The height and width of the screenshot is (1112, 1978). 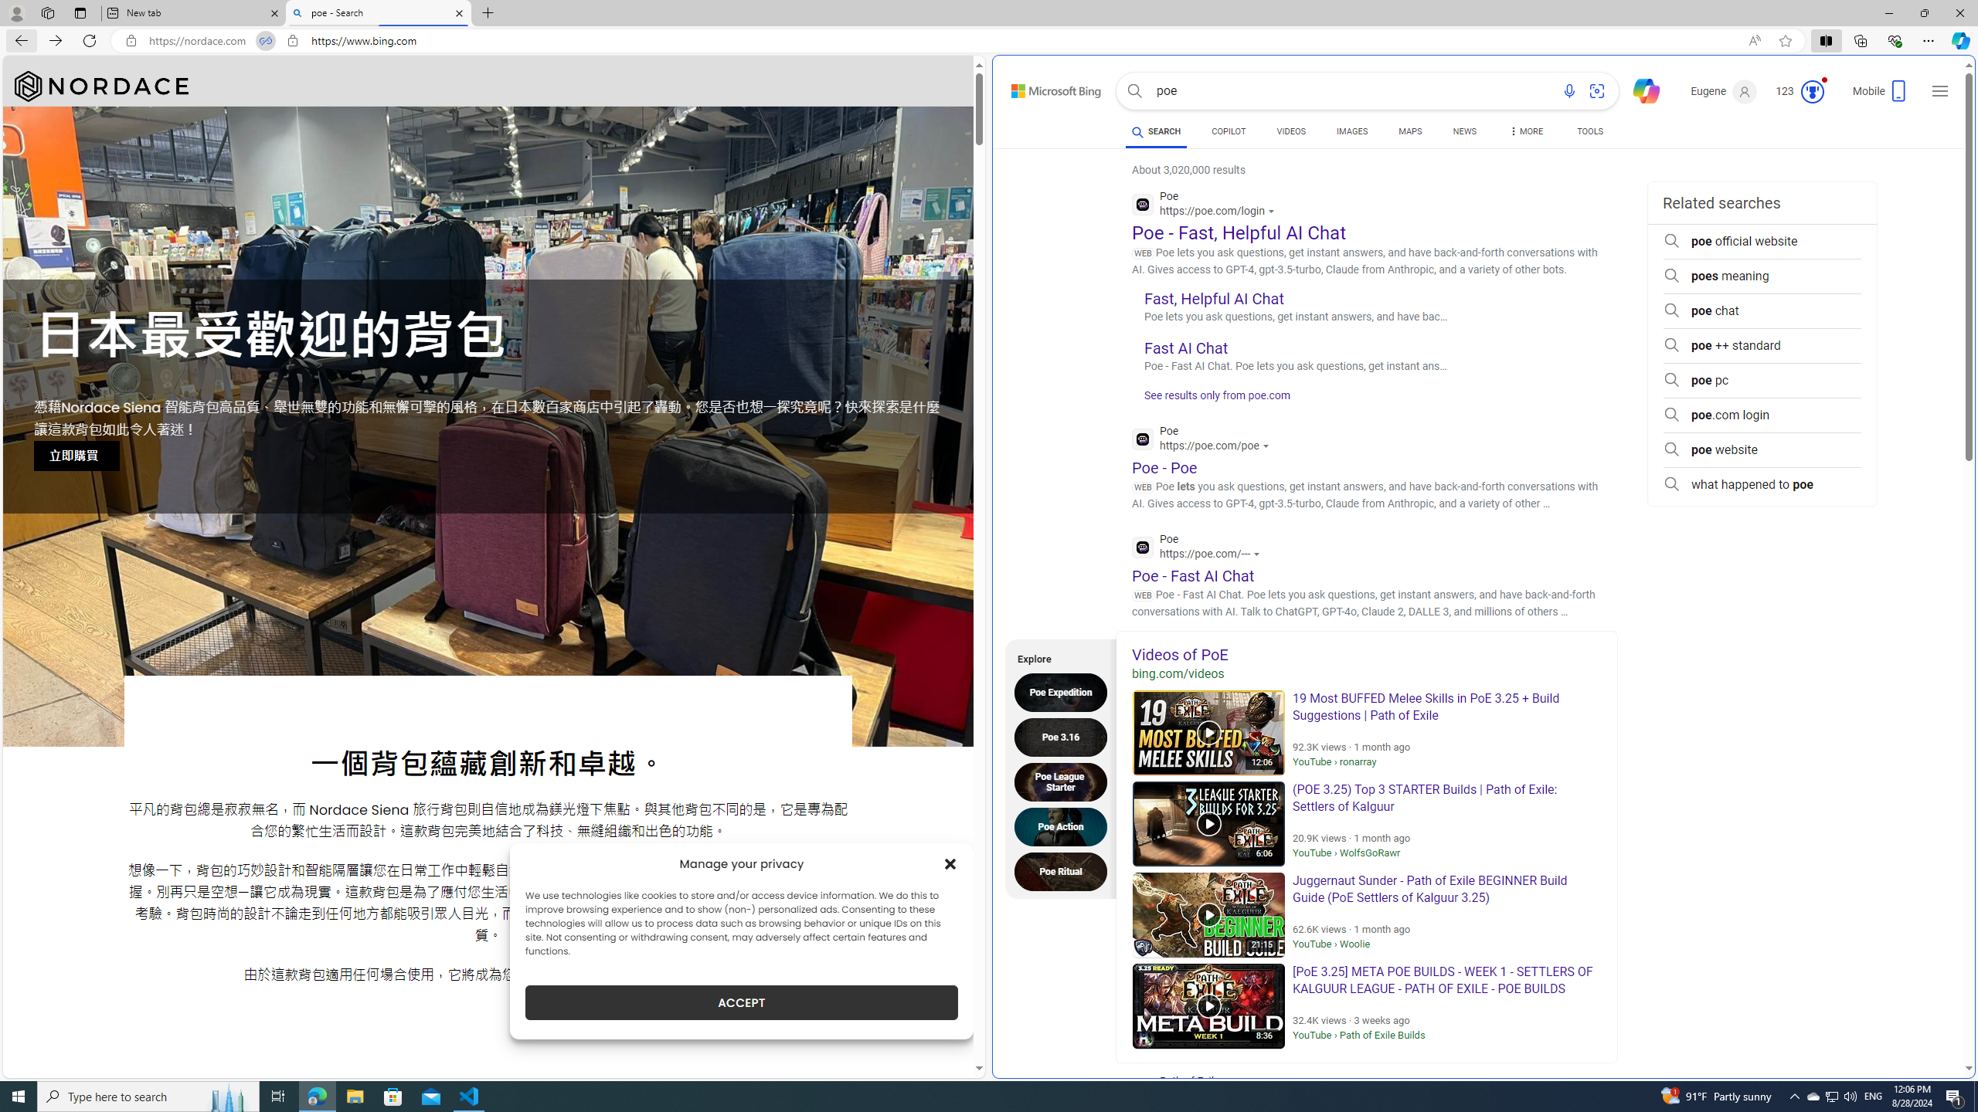 What do you see at coordinates (1940, 91) in the screenshot?
I see `Settings and quick links` at bounding box center [1940, 91].